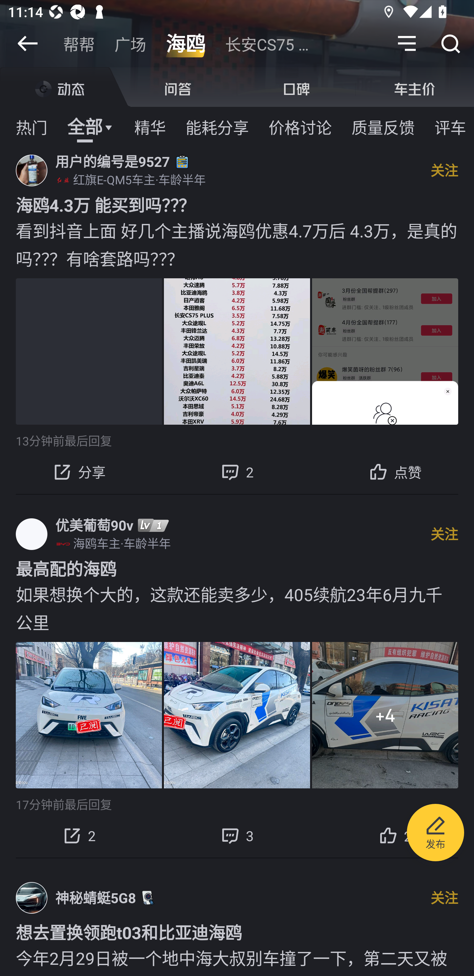 This screenshot has width=474, height=976. I want to click on  发布, so click(435, 835).